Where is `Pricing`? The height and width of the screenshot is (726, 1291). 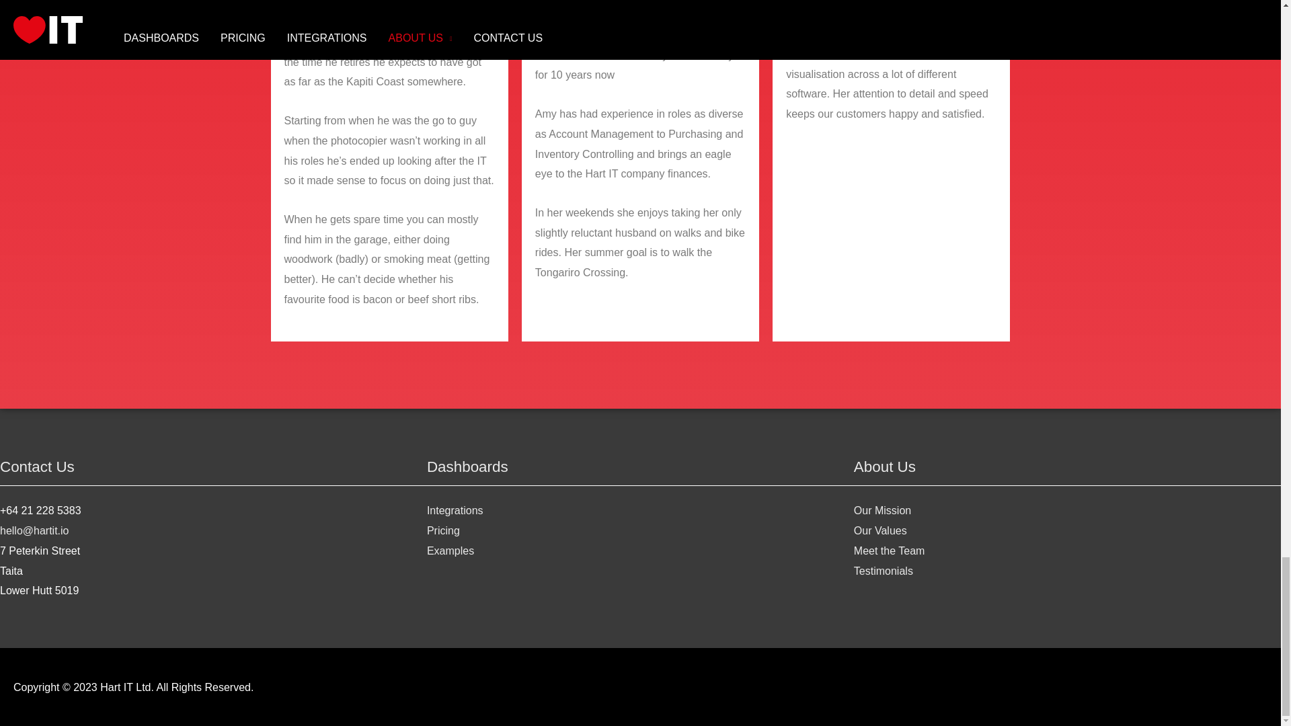 Pricing is located at coordinates (443, 530).